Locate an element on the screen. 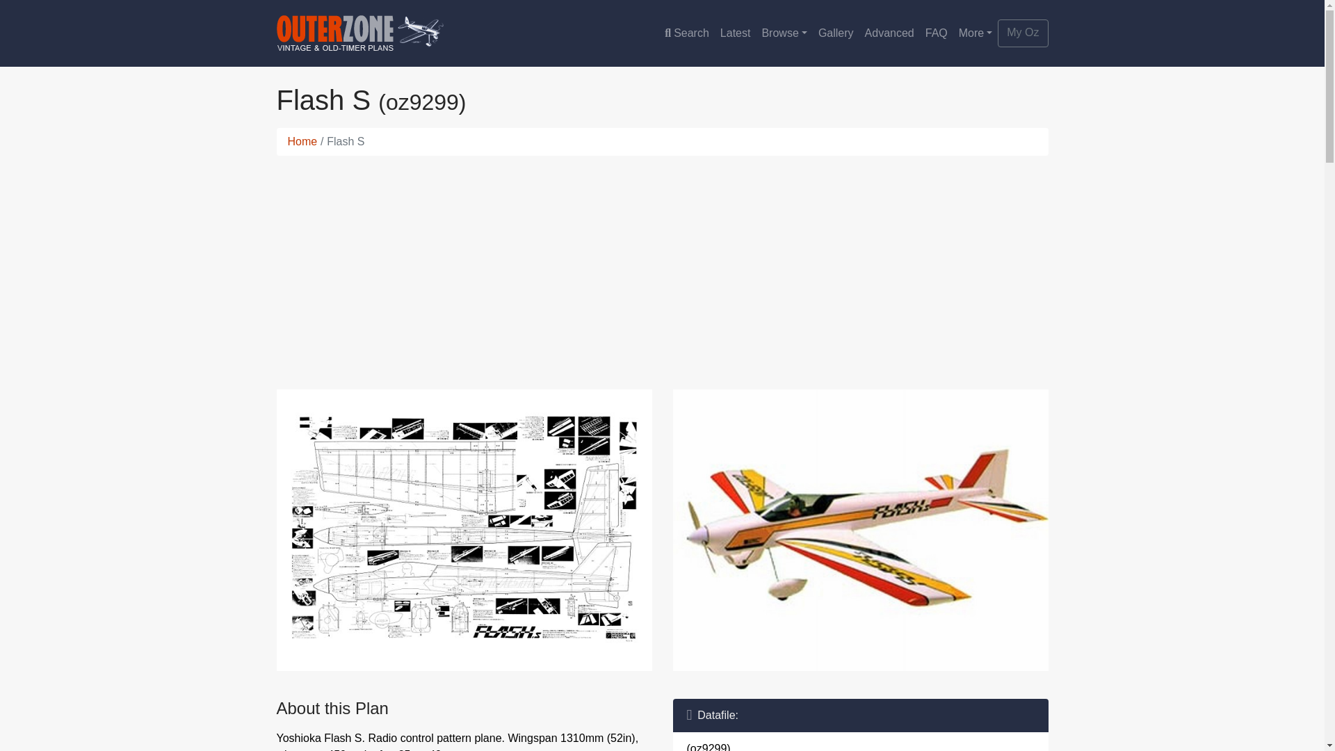  More is located at coordinates (976, 33).